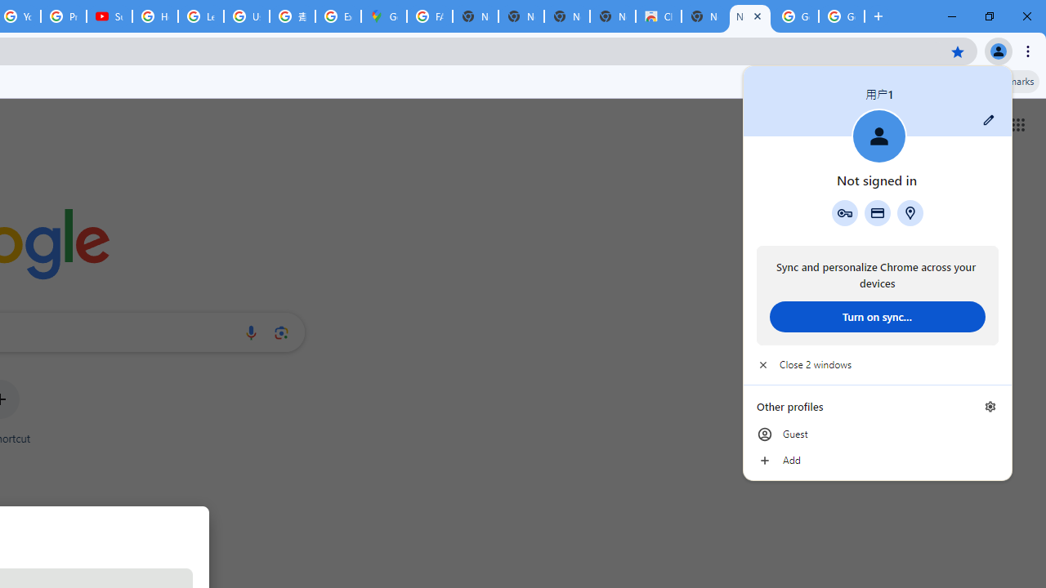 This screenshot has width=1046, height=588. Describe the element at coordinates (842, 16) in the screenshot. I see `Google Images` at that location.